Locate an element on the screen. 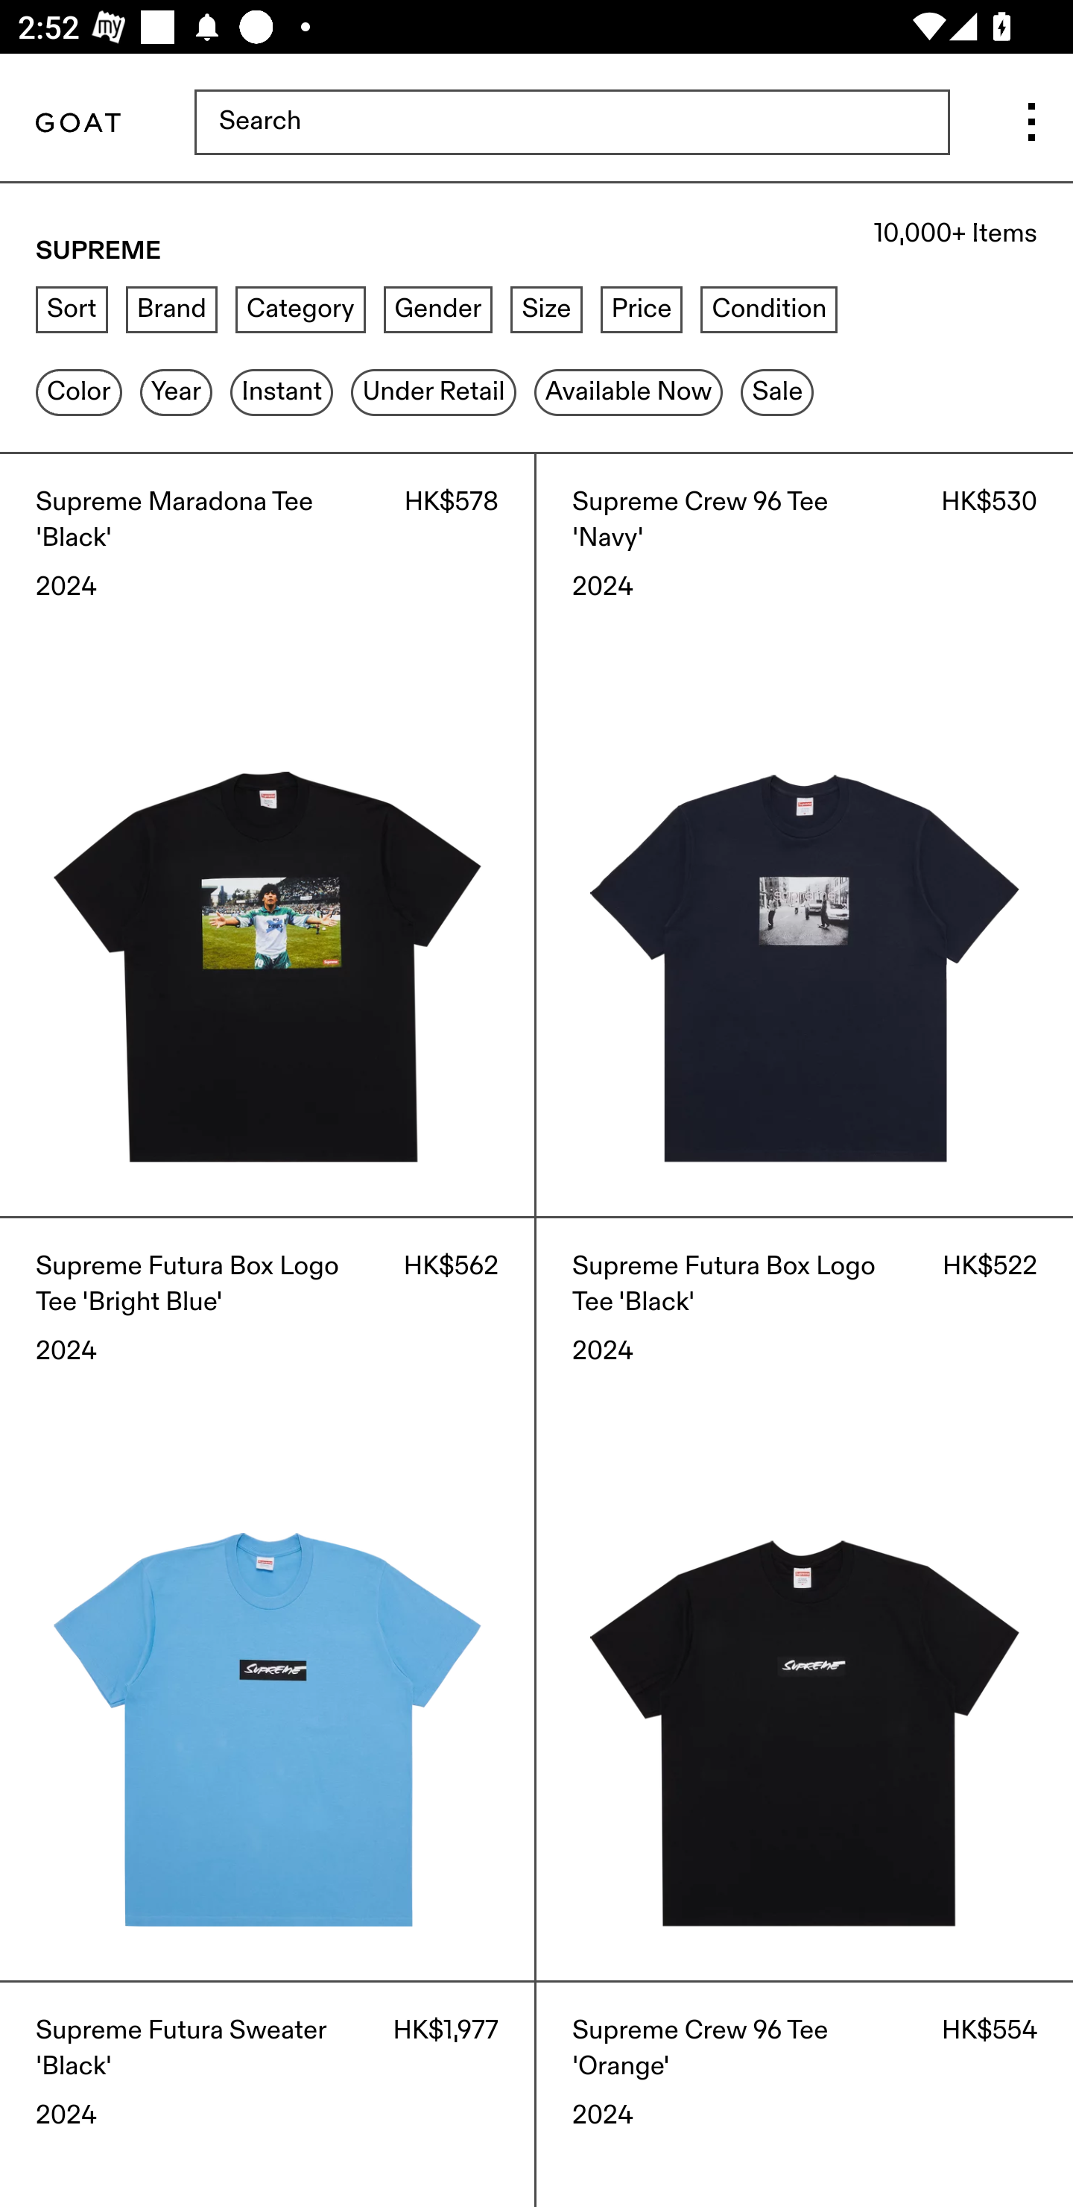 Image resolution: width=1073 pixels, height=2207 pixels. Goat Logo is located at coordinates (77, 124).